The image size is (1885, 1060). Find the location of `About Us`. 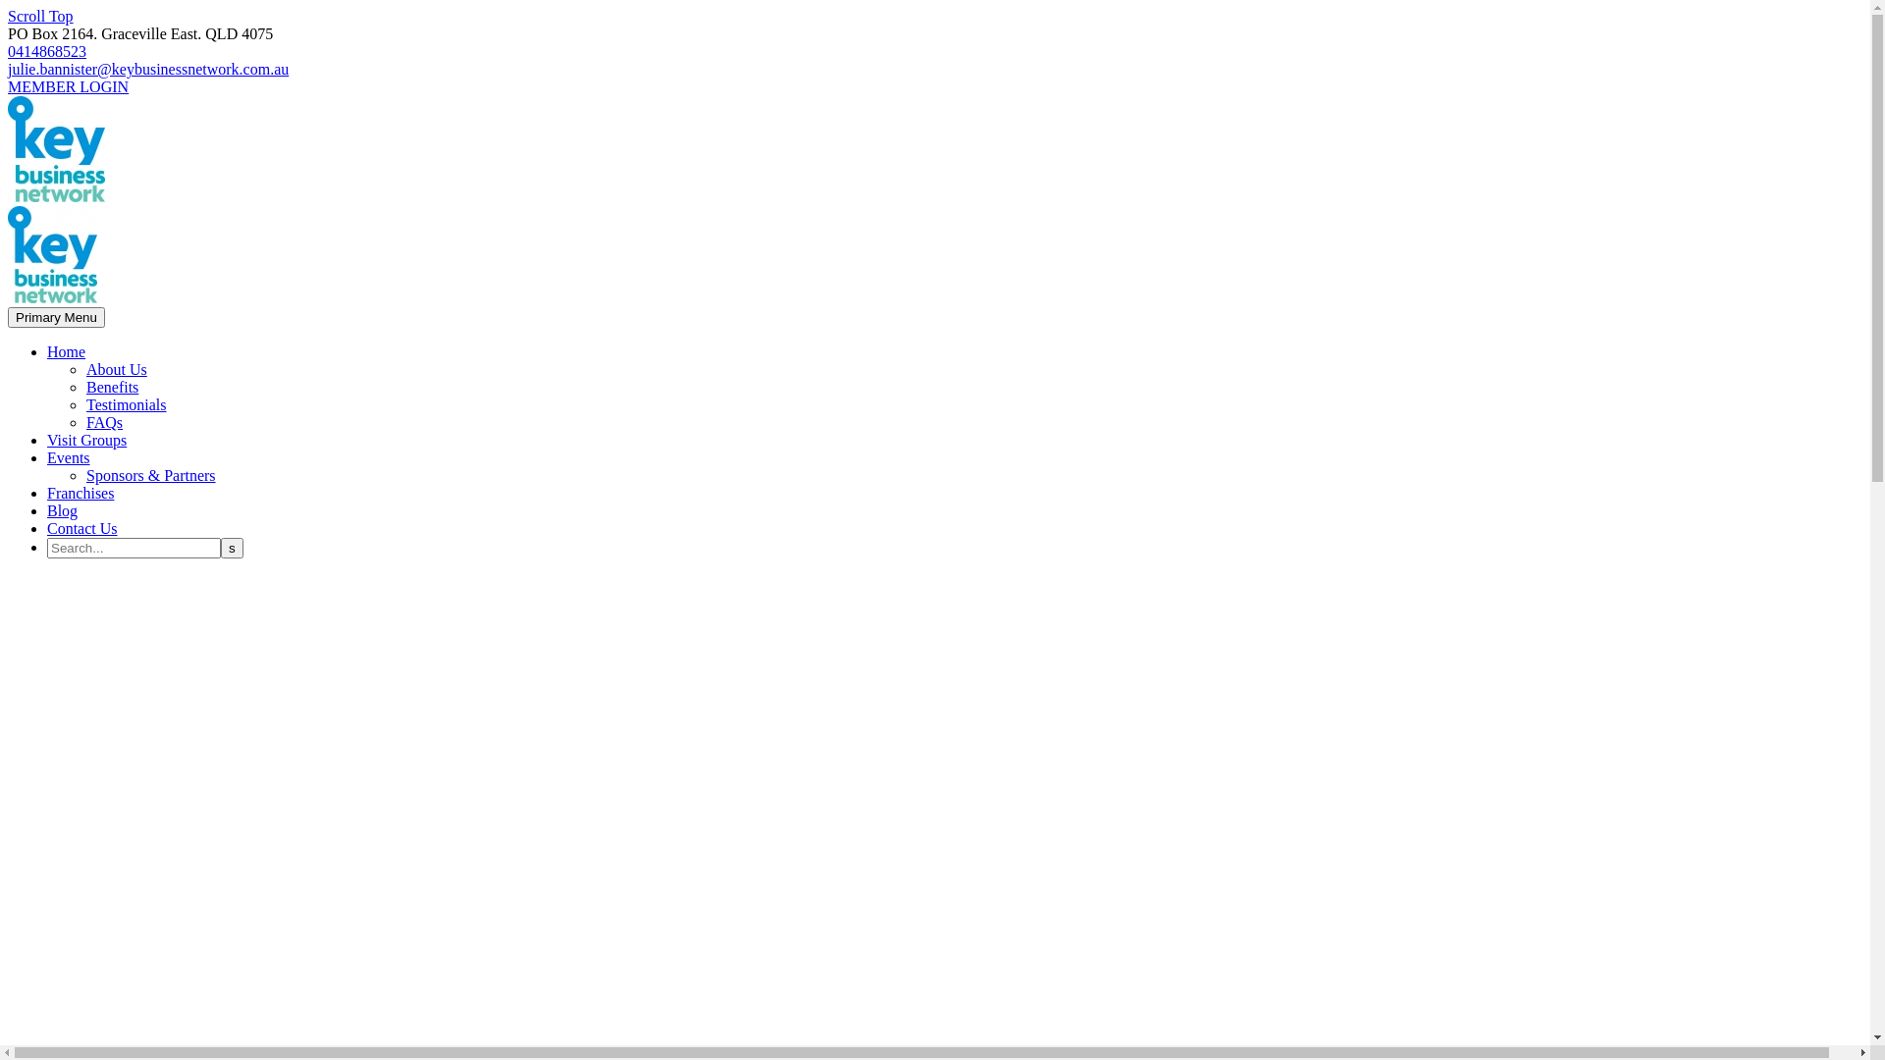

About Us is located at coordinates (117, 369).